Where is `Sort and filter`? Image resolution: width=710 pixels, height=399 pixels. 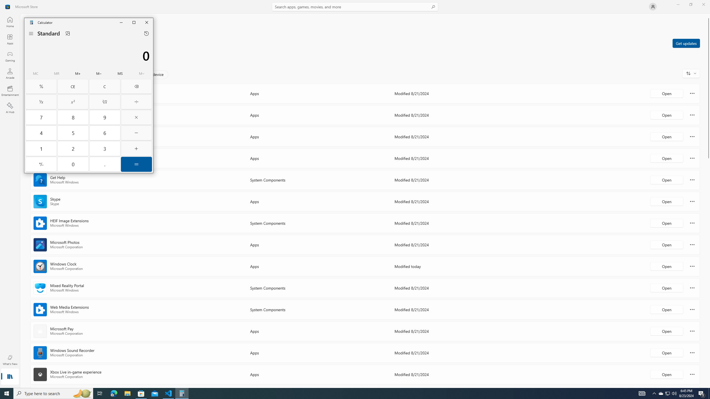
Sort and filter is located at coordinates (709, 393).